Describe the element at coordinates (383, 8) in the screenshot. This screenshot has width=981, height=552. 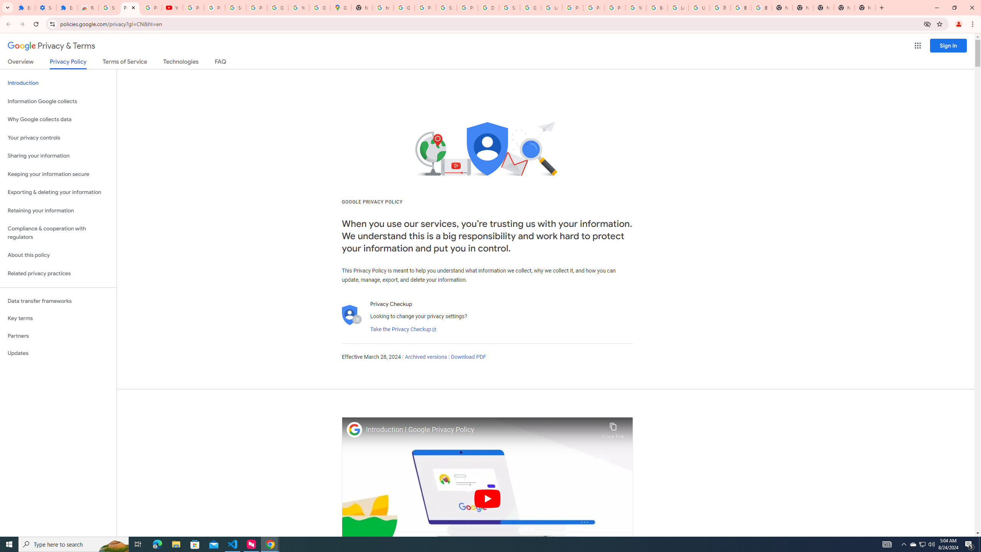
I see `https://scholar.google.com/` at that location.